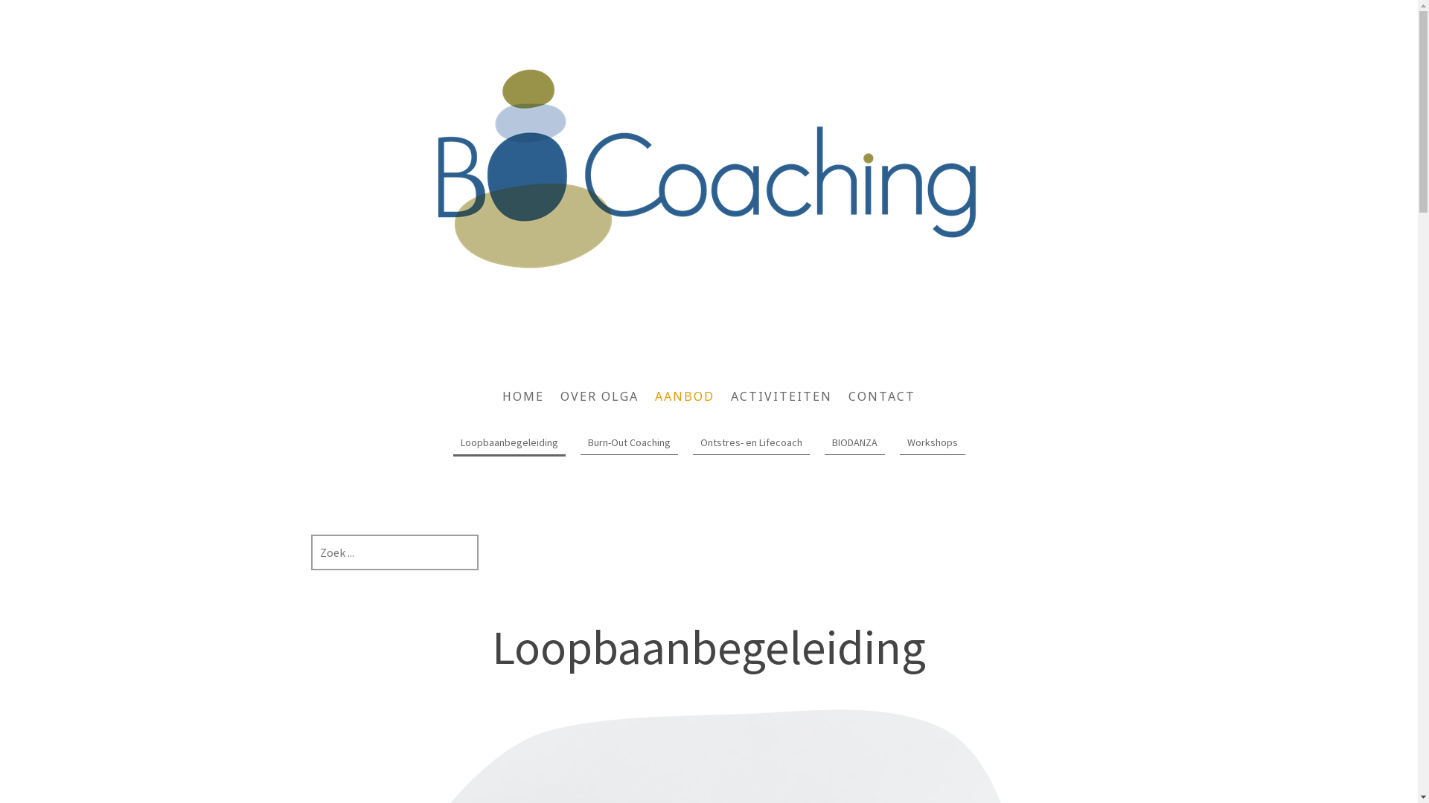 Image resolution: width=1429 pixels, height=803 pixels. I want to click on BIODANZA, so click(854, 443).